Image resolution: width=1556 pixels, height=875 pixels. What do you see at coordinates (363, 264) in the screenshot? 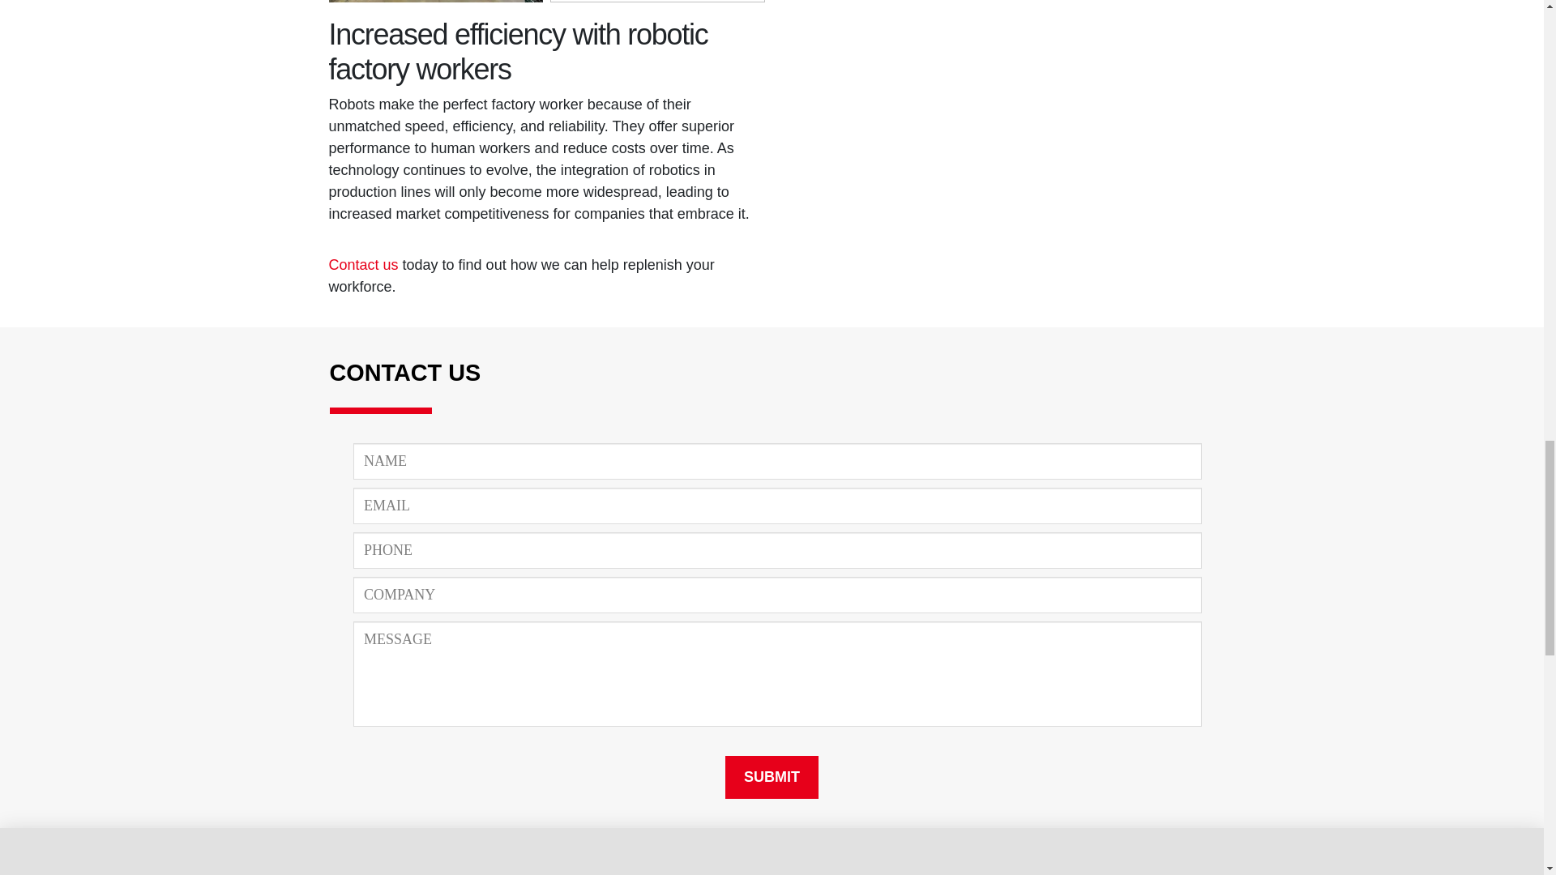
I see `Contact us` at bounding box center [363, 264].